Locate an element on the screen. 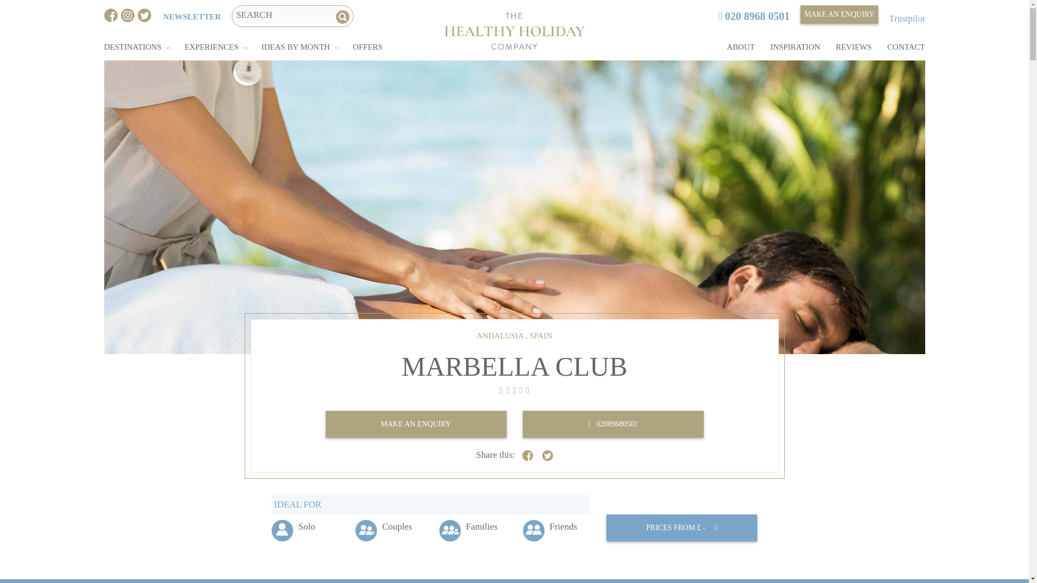  Trustpilot is located at coordinates (906, 18).